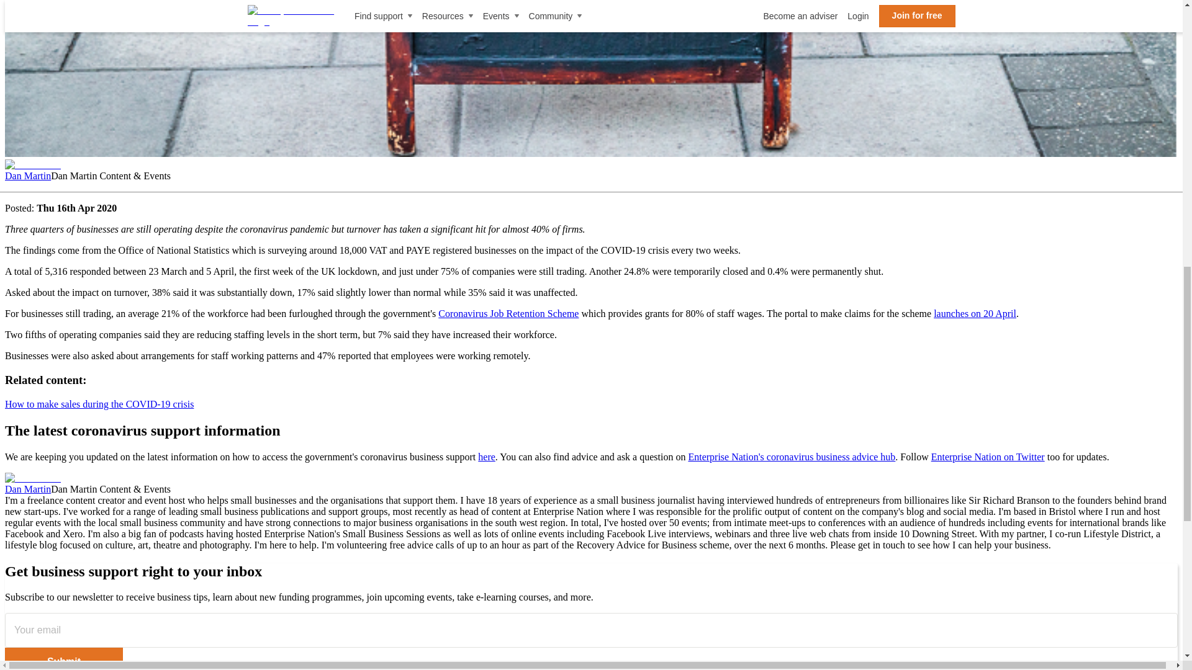 The width and height of the screenshot is (1192, 670). What do you see at coordinates (32, 478) in the screenshot?
I see `Dan Martin` at bounding box center [32, 478].